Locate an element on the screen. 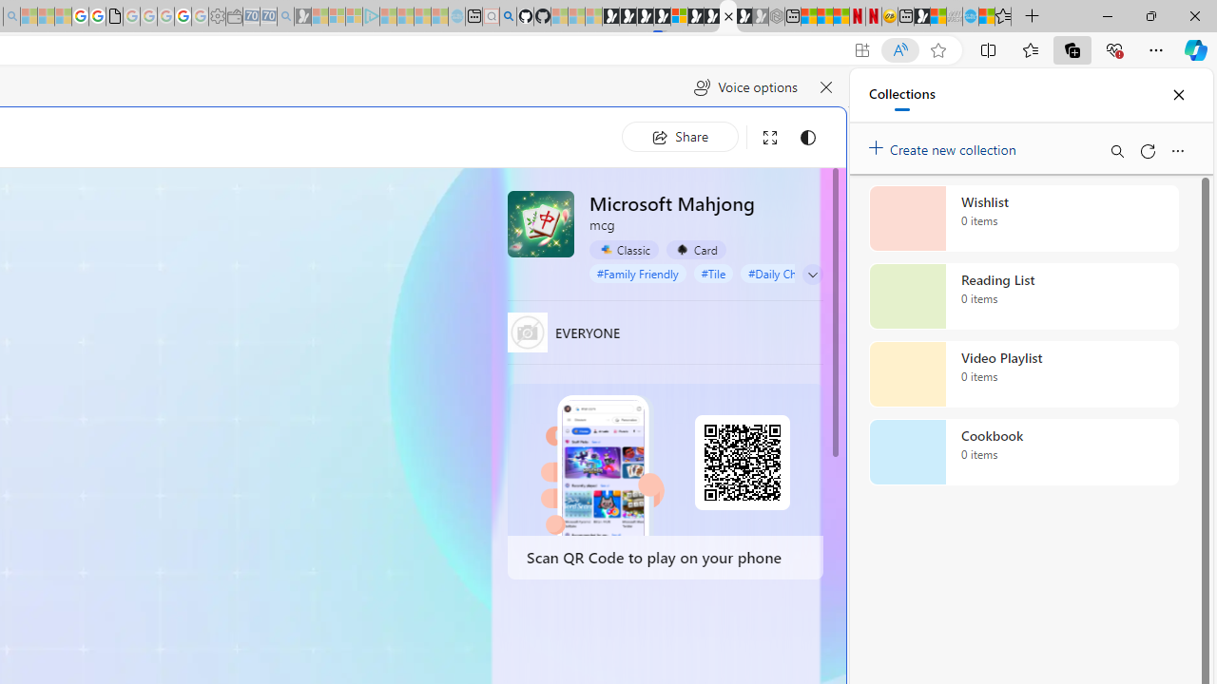 The height and width of the screenshot is (684, 1217). MSN is located at coordinates (922, 17).